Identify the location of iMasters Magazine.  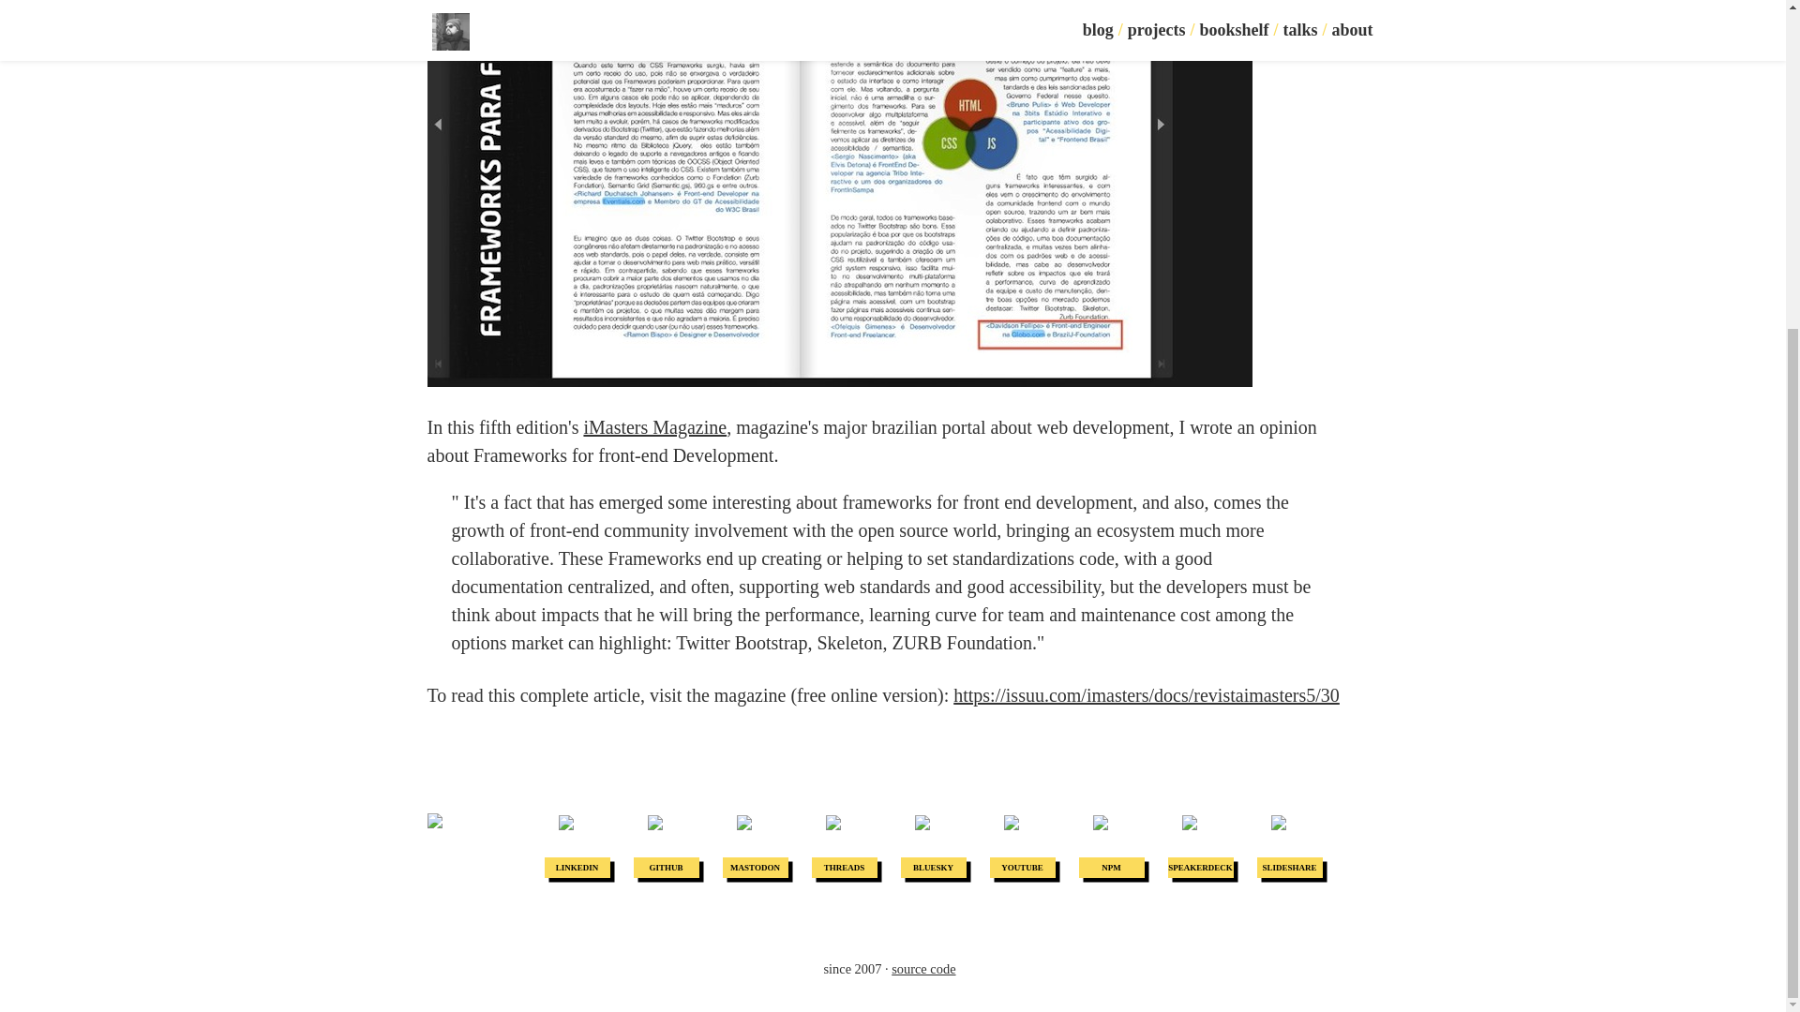
(654, 426).